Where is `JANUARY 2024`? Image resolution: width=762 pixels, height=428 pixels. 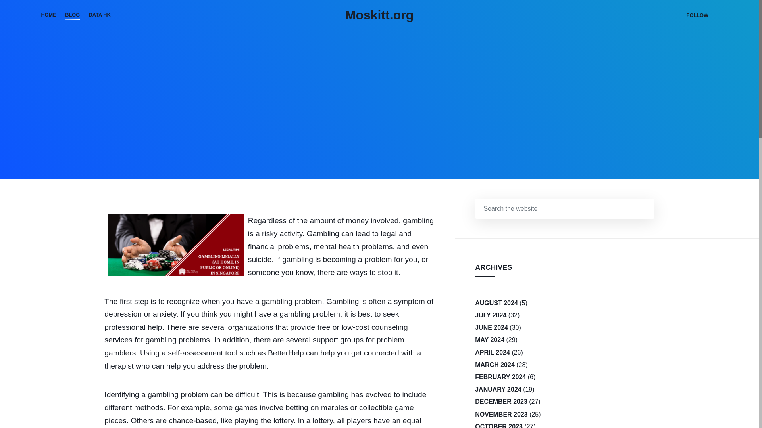
JANUARY 2024 is located at coordinates (498, 389).